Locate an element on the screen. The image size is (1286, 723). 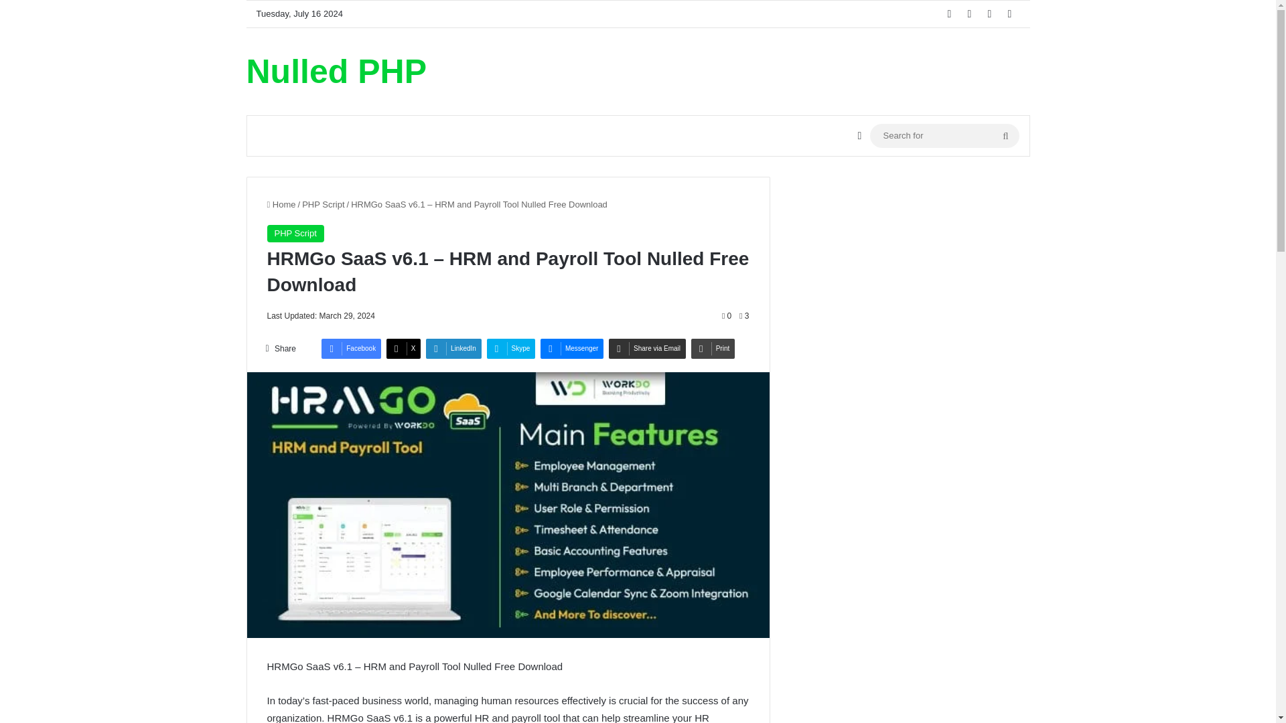
Home is located at coordinates (281, 205).